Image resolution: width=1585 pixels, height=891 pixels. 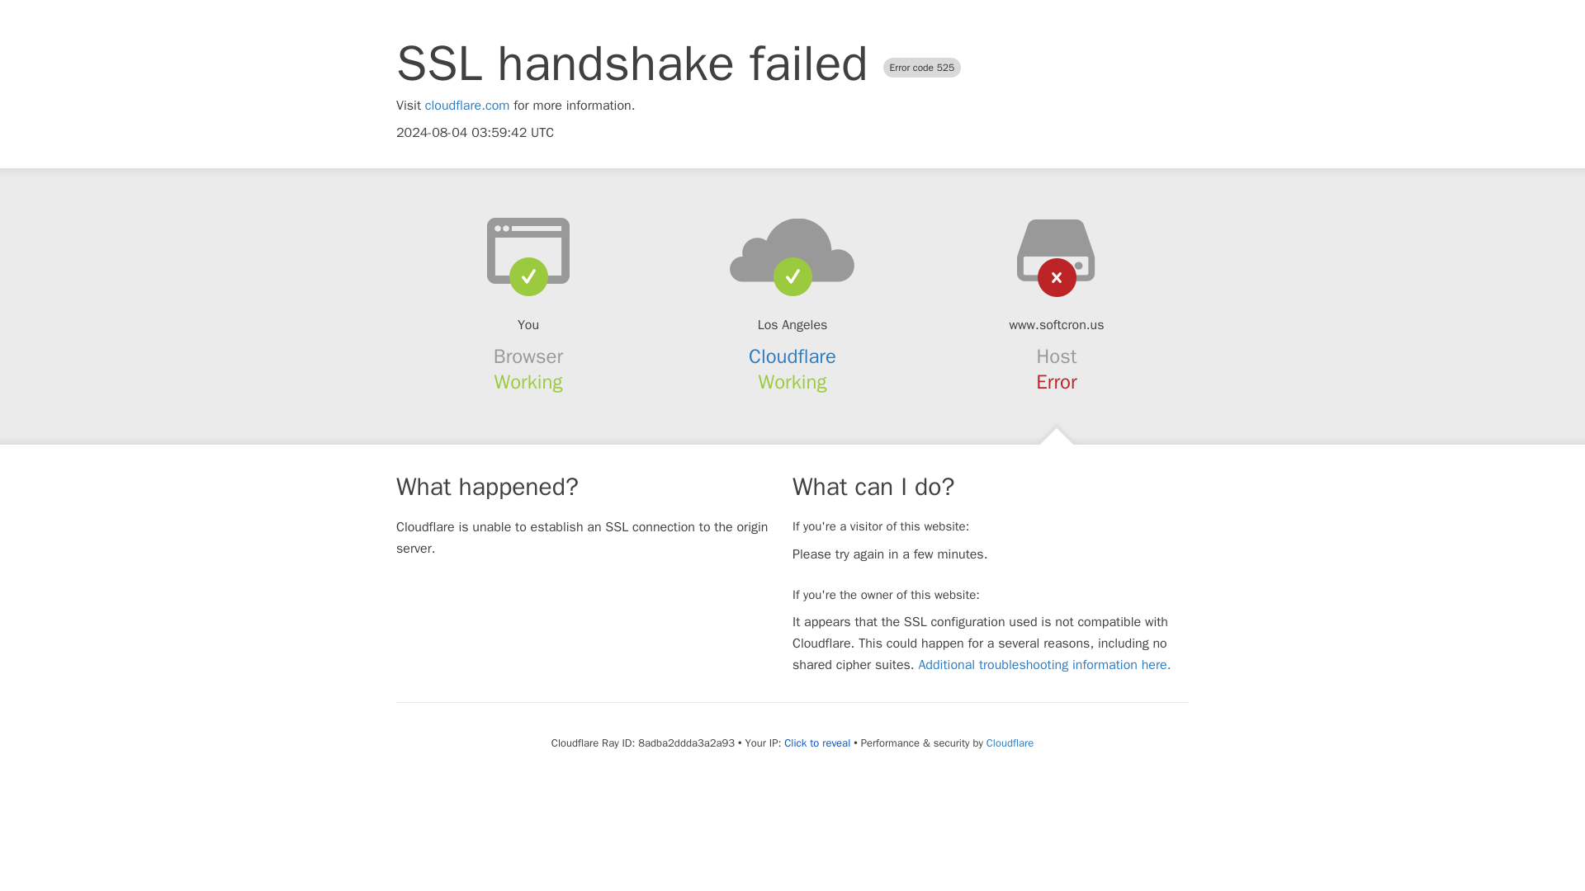 I want to click on Click to reveal, so click(x=817, y=743).